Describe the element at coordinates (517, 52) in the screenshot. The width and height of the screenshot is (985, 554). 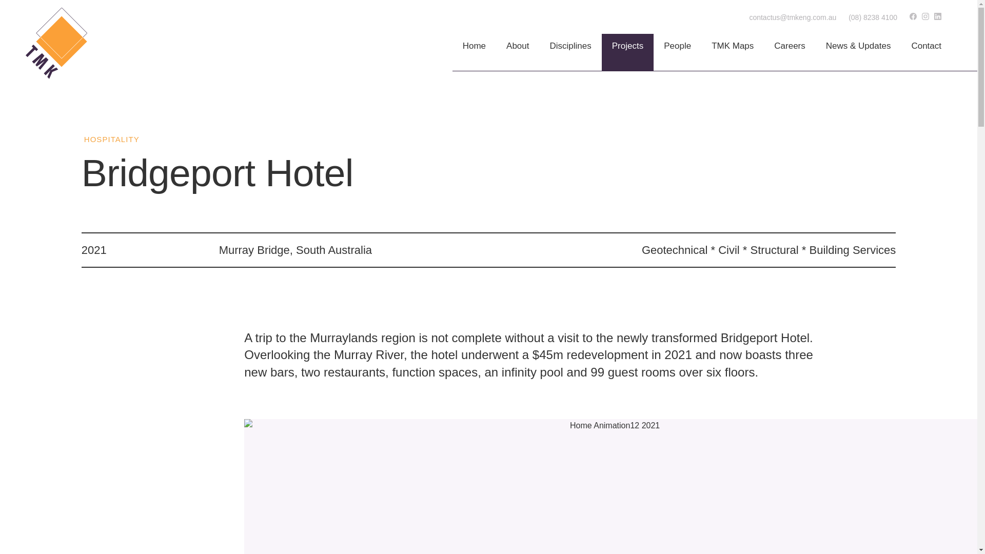
I see `About` at that location.